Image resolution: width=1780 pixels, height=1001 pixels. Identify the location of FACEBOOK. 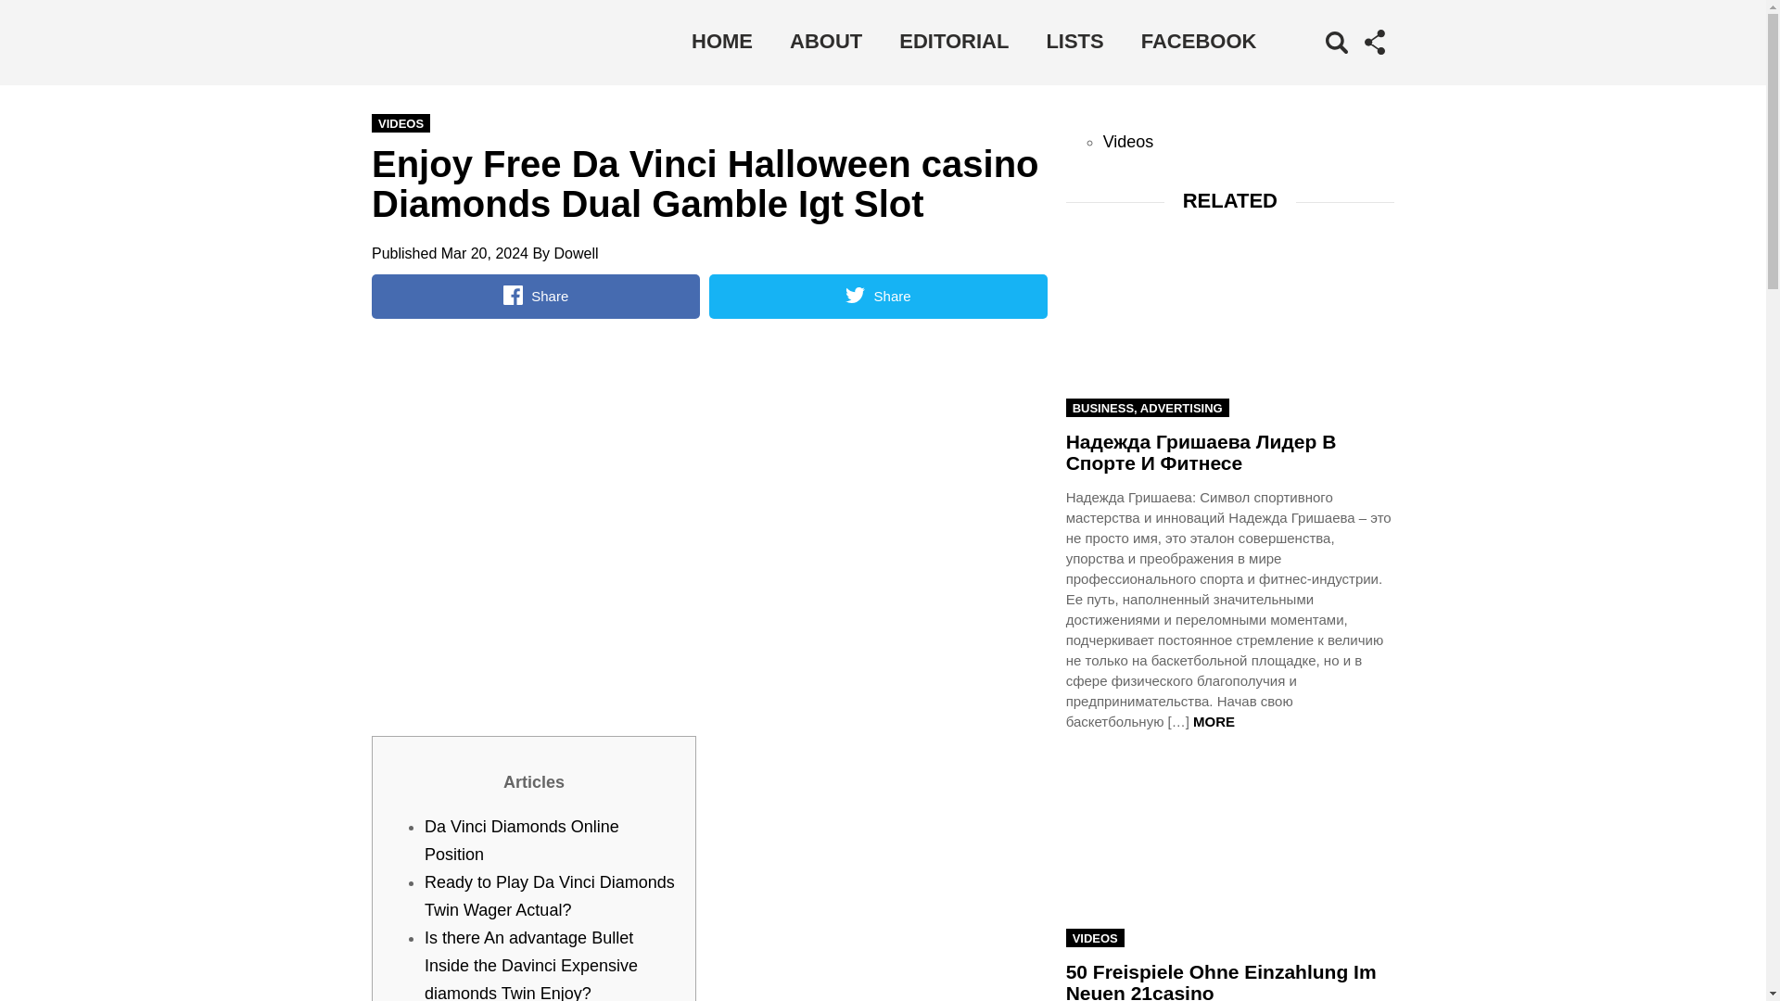
(1200, 41).